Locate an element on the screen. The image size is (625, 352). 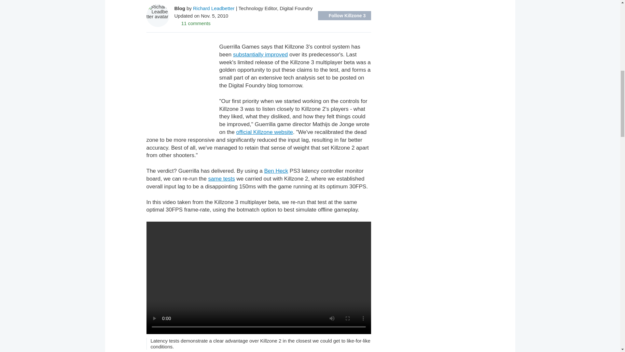
official Killzone website is located at coordinates (264, 132).